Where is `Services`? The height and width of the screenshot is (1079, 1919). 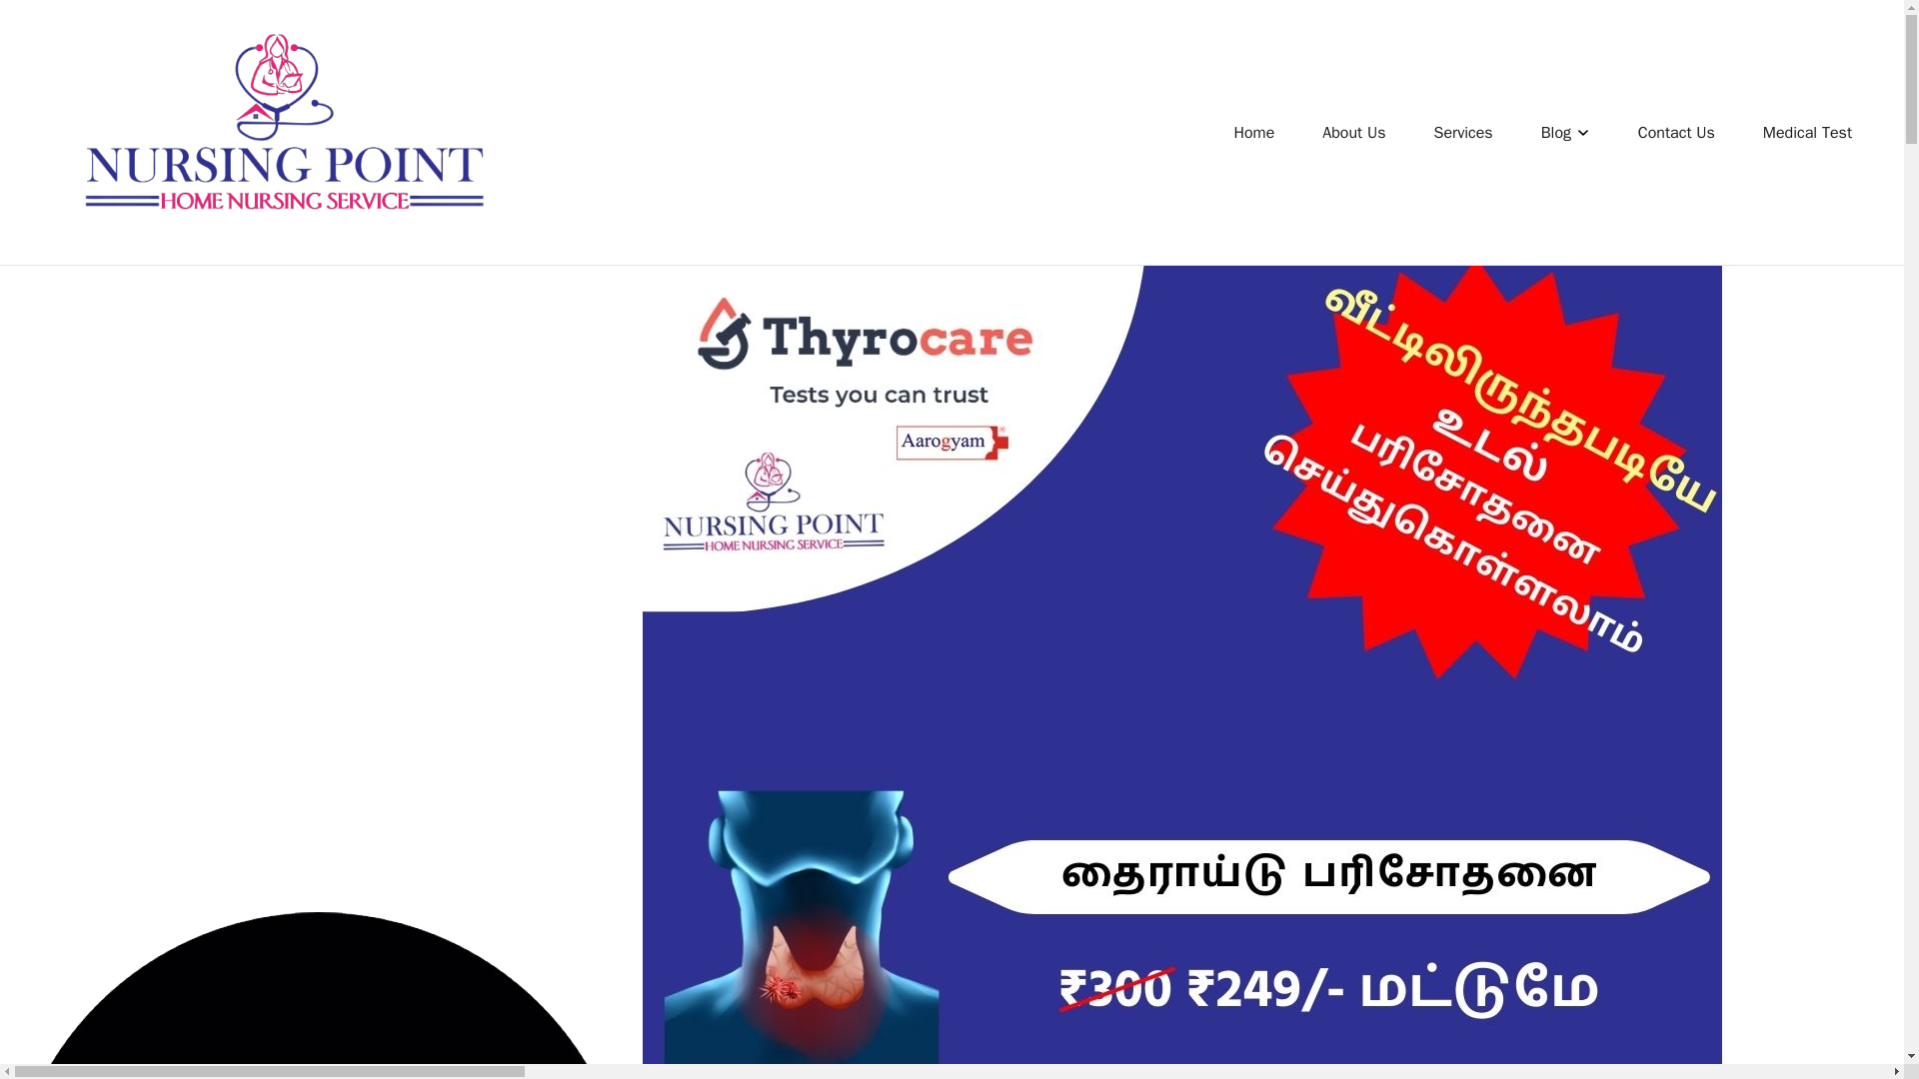
Services is located at coordinates (1463, 132).